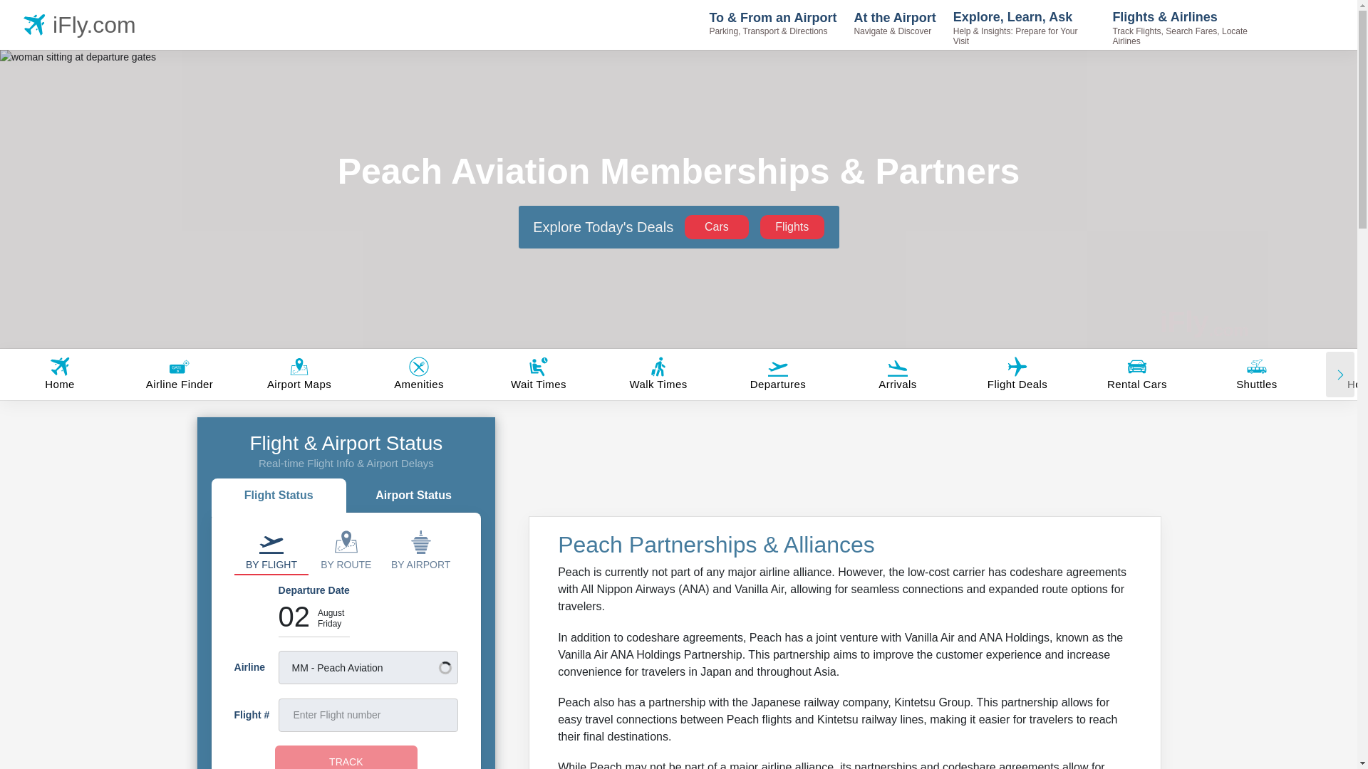 This screenshot has width=1368, height=769. What do you see at coordinates (413, 497) in the screenshot?
I see `Airport Status` at bounding box center [413, 497].